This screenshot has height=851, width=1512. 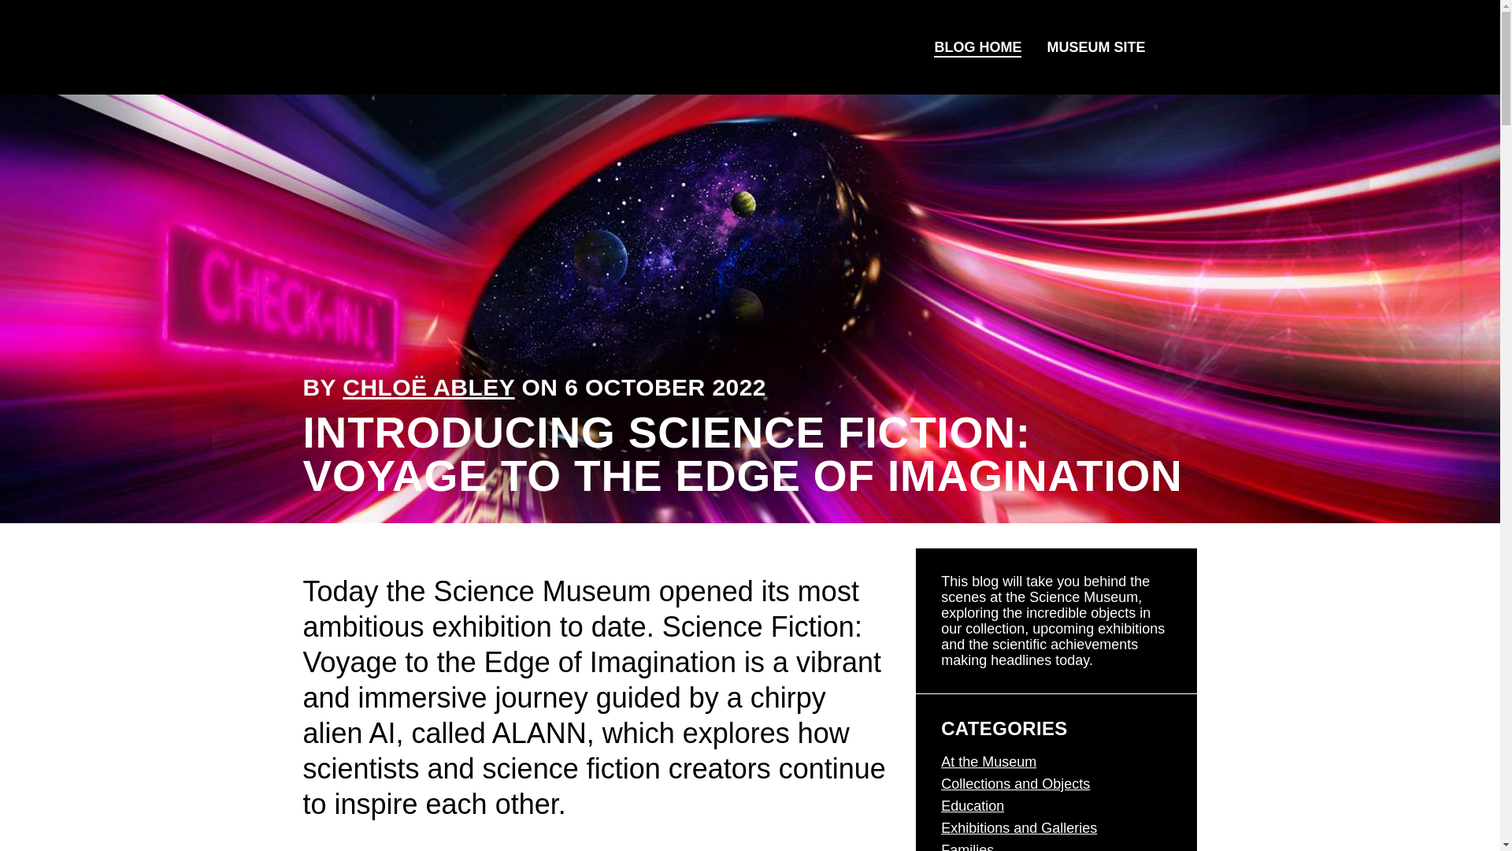 I want to click on View all posts in Collections and Objects, so click(x=1015, y=783).